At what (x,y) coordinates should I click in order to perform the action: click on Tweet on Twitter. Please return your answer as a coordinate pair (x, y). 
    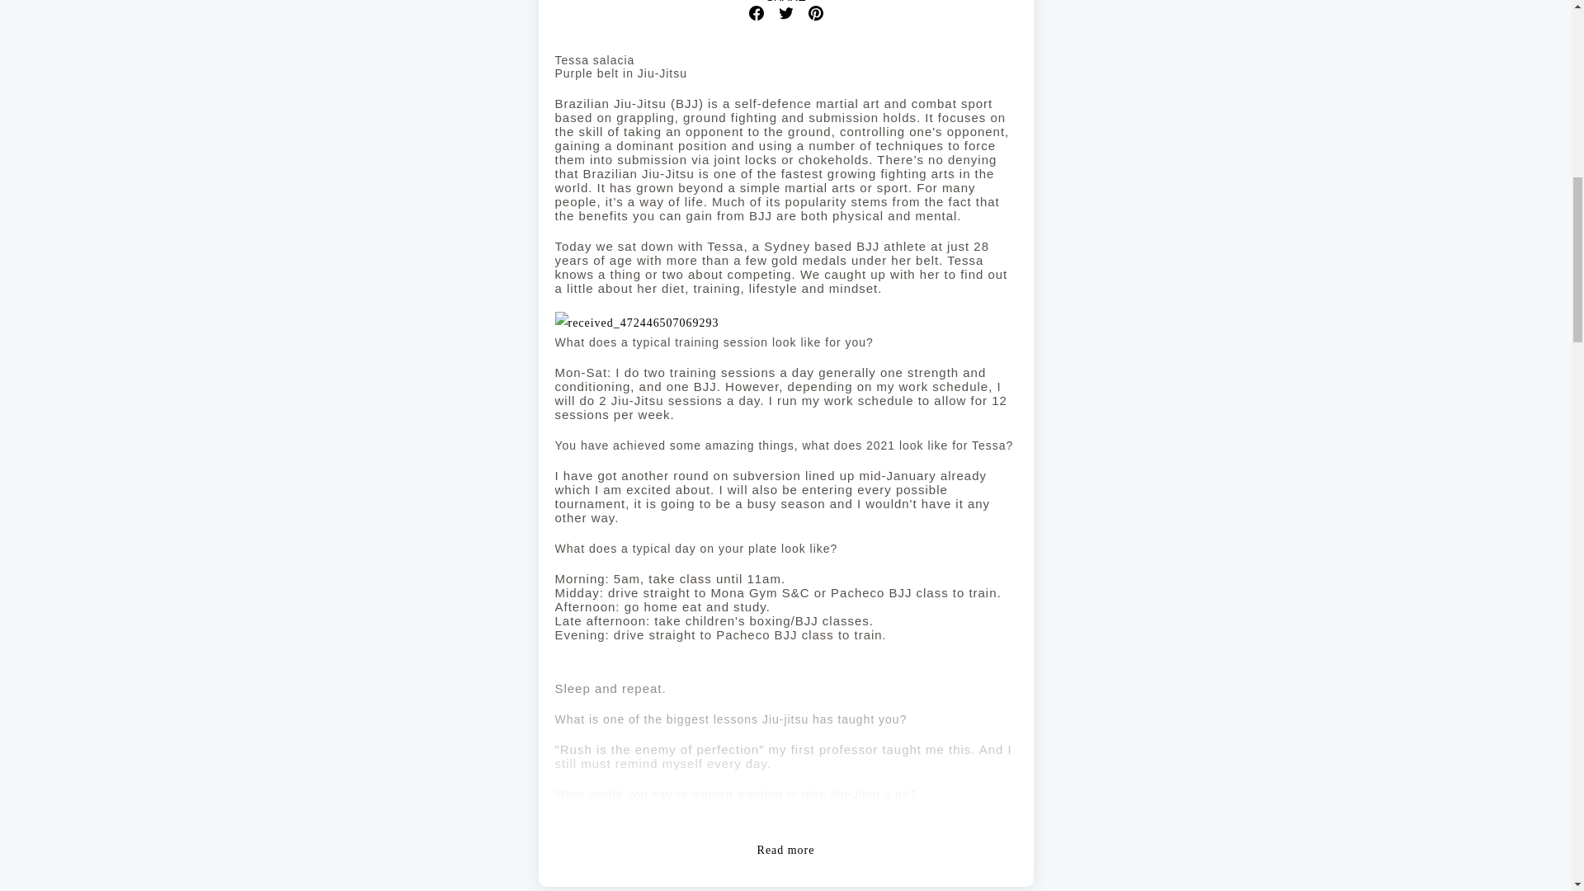
    Looking at the image, I should click on (785, 12).